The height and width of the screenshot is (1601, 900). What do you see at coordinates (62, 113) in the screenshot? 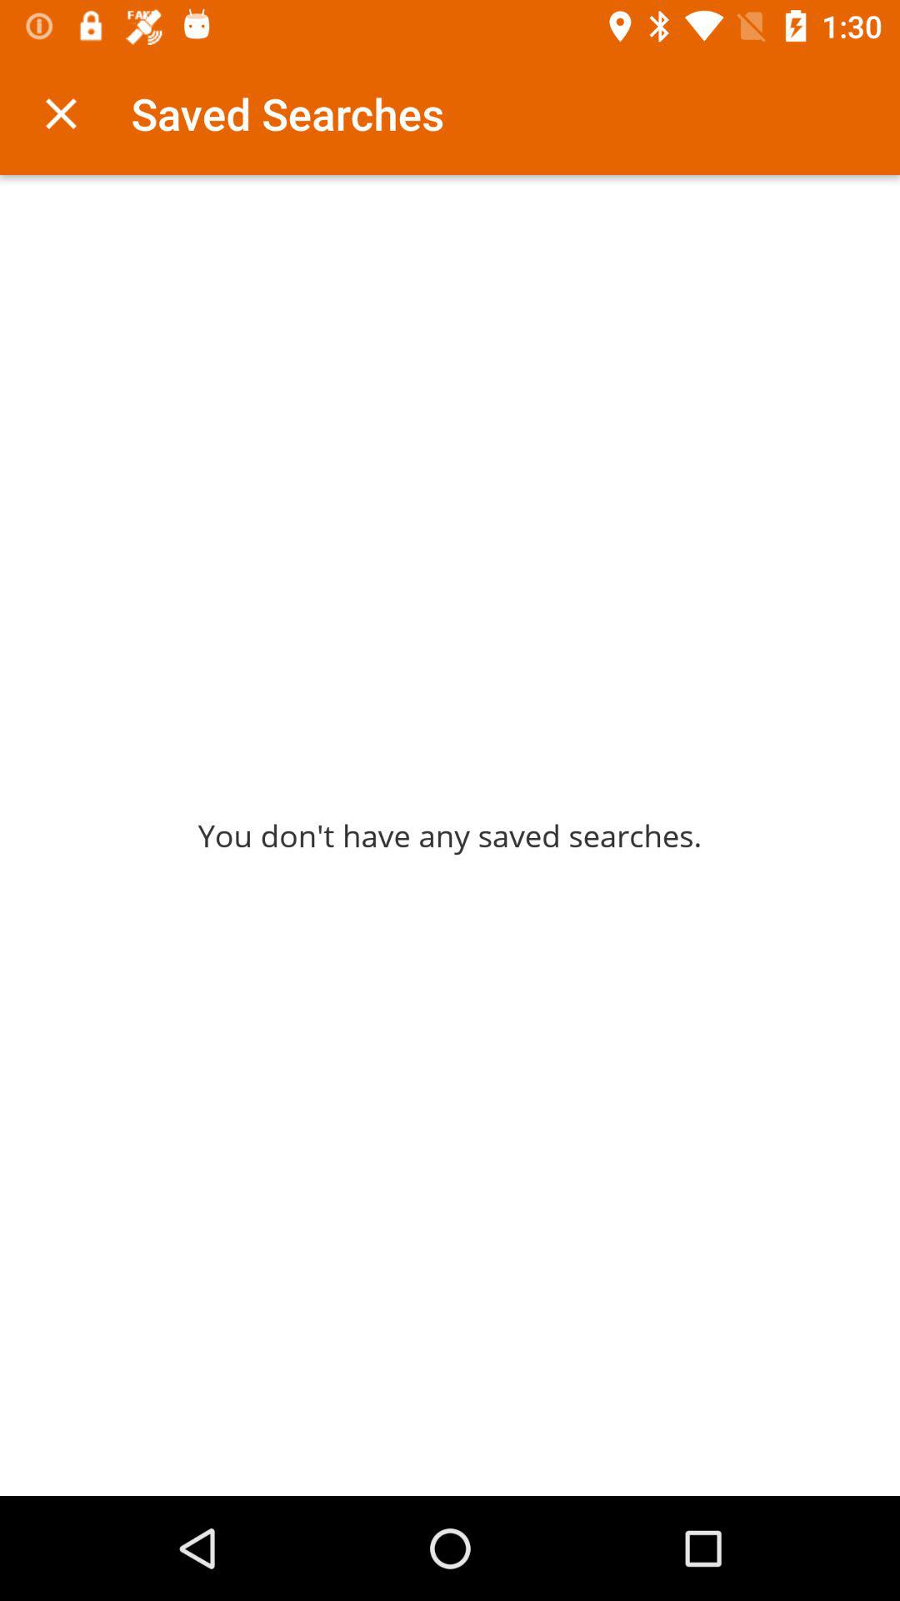
I see `close search` at bounding box center [62, 113].